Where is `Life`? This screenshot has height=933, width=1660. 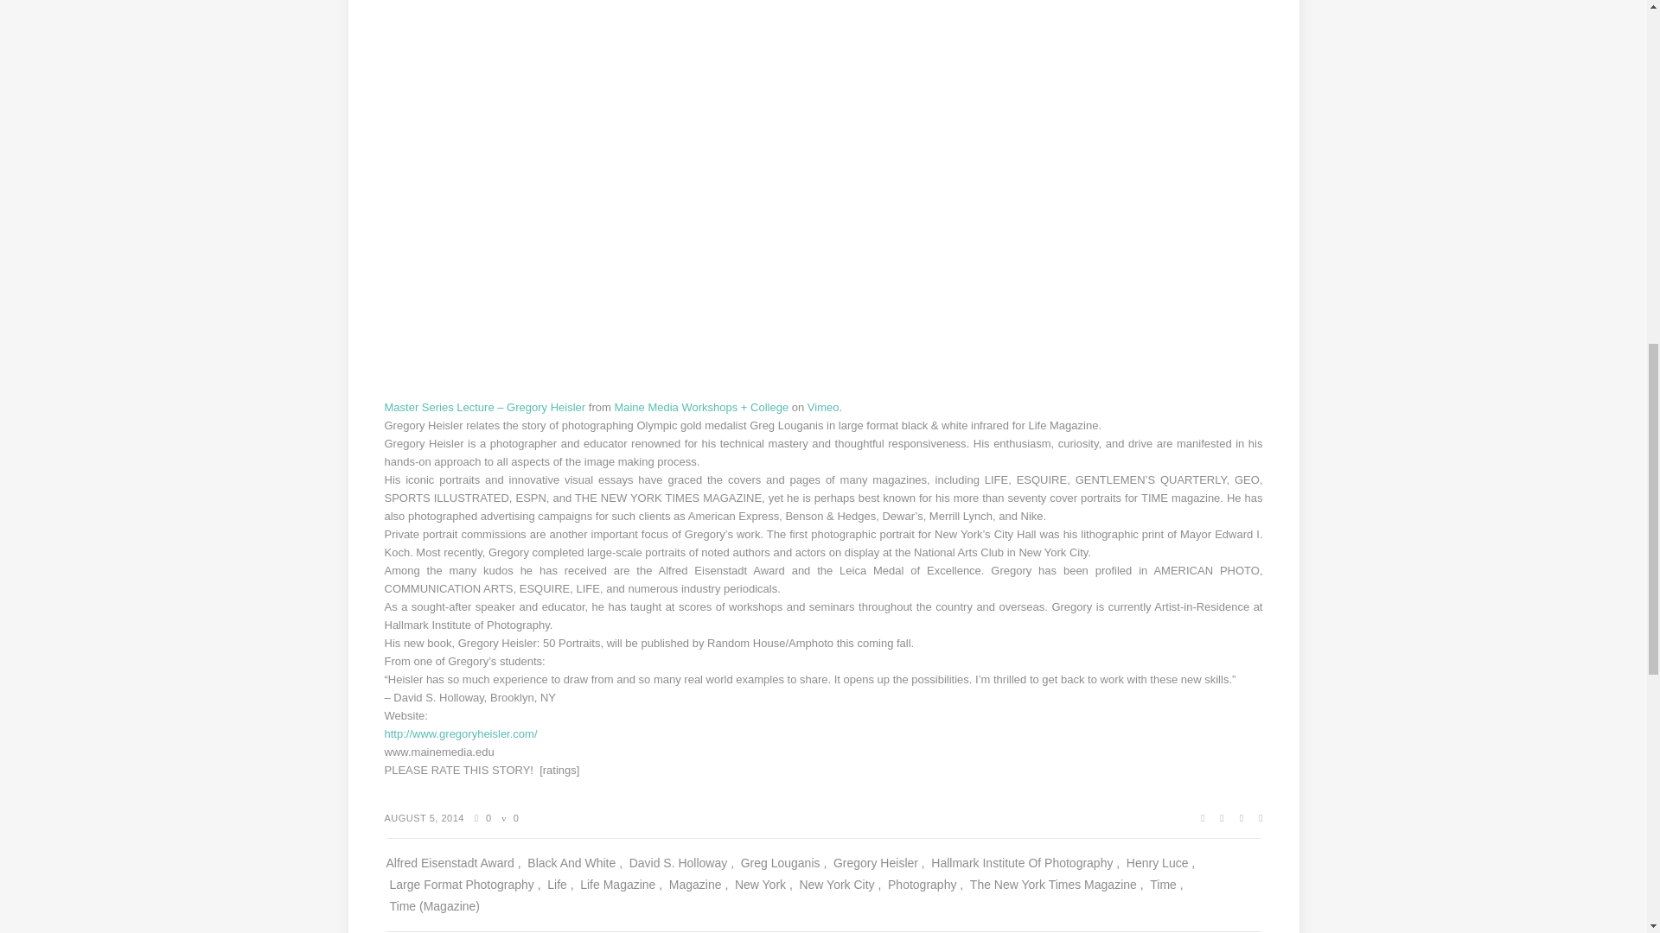 Life is located at coordinates (560, 885).